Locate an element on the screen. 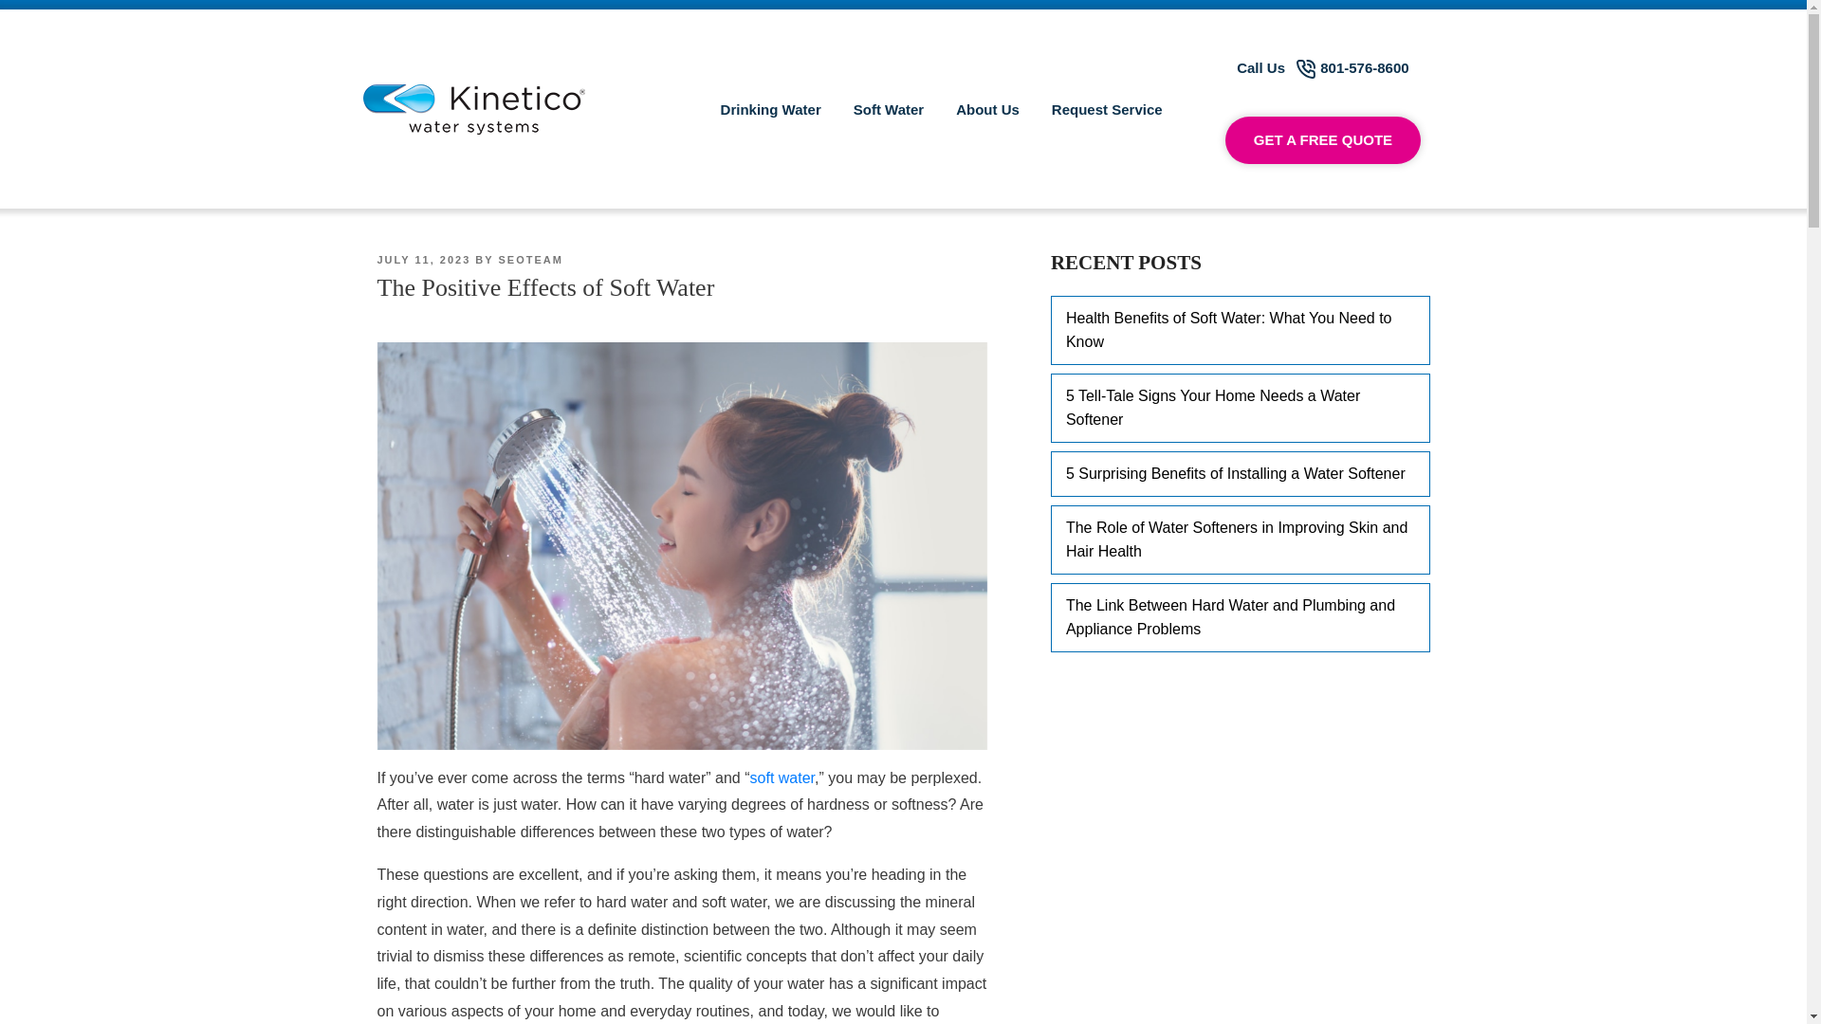  SEOTEAM is located at coordinates (529, 259).